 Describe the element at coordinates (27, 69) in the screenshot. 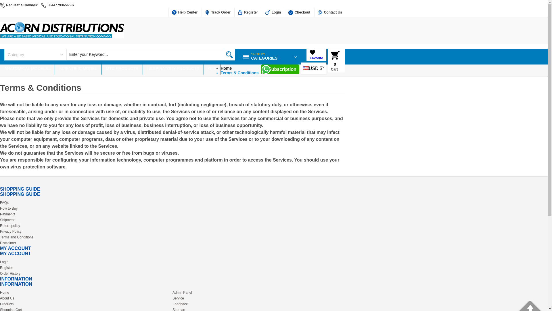

I see `Request a Callback` at that location.